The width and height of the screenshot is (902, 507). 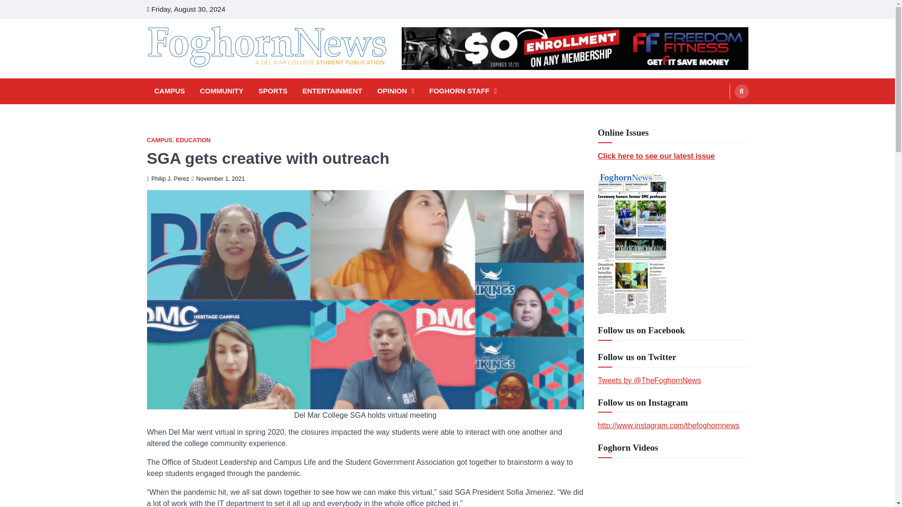 I want to click on EDUCATION, so click(x=193, y=140).